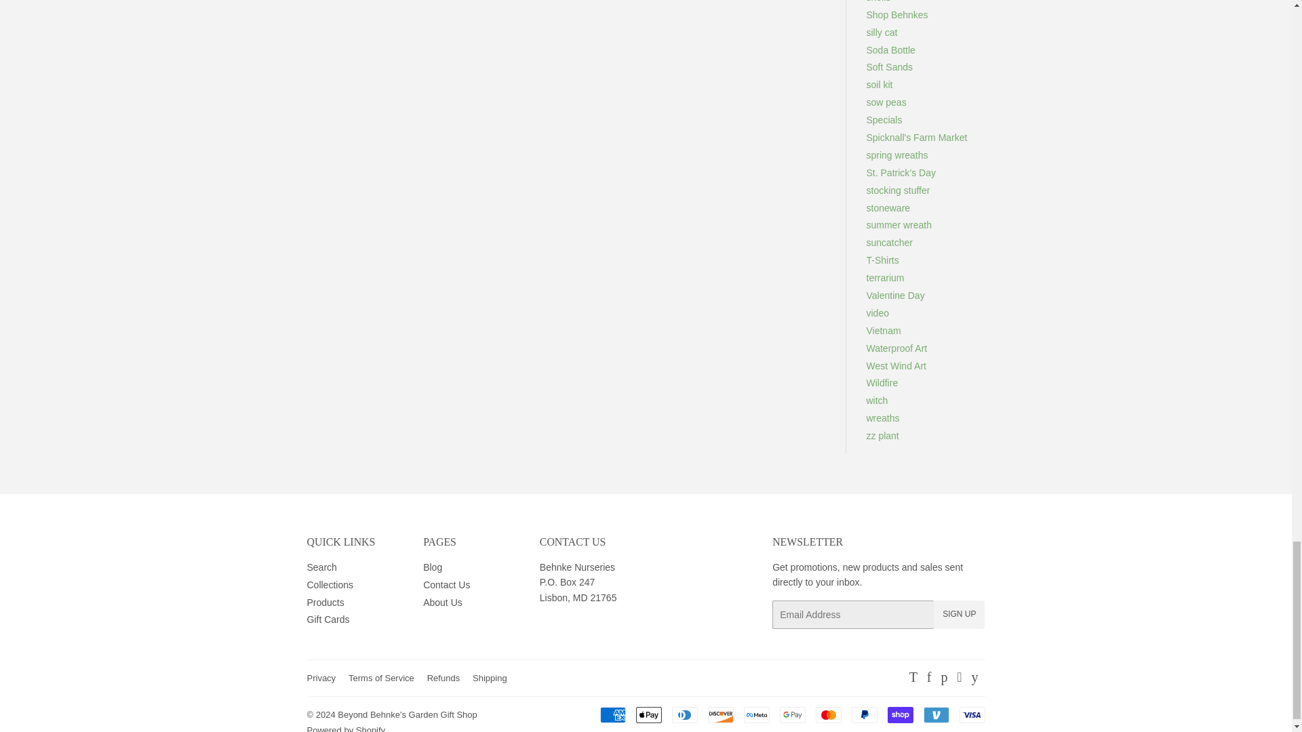 This screenshot has width=1302, height=732. What do you see at coordinates (648, 715) in the screenshot?
I see `Apple Pay` at bounding box center [648, 715].